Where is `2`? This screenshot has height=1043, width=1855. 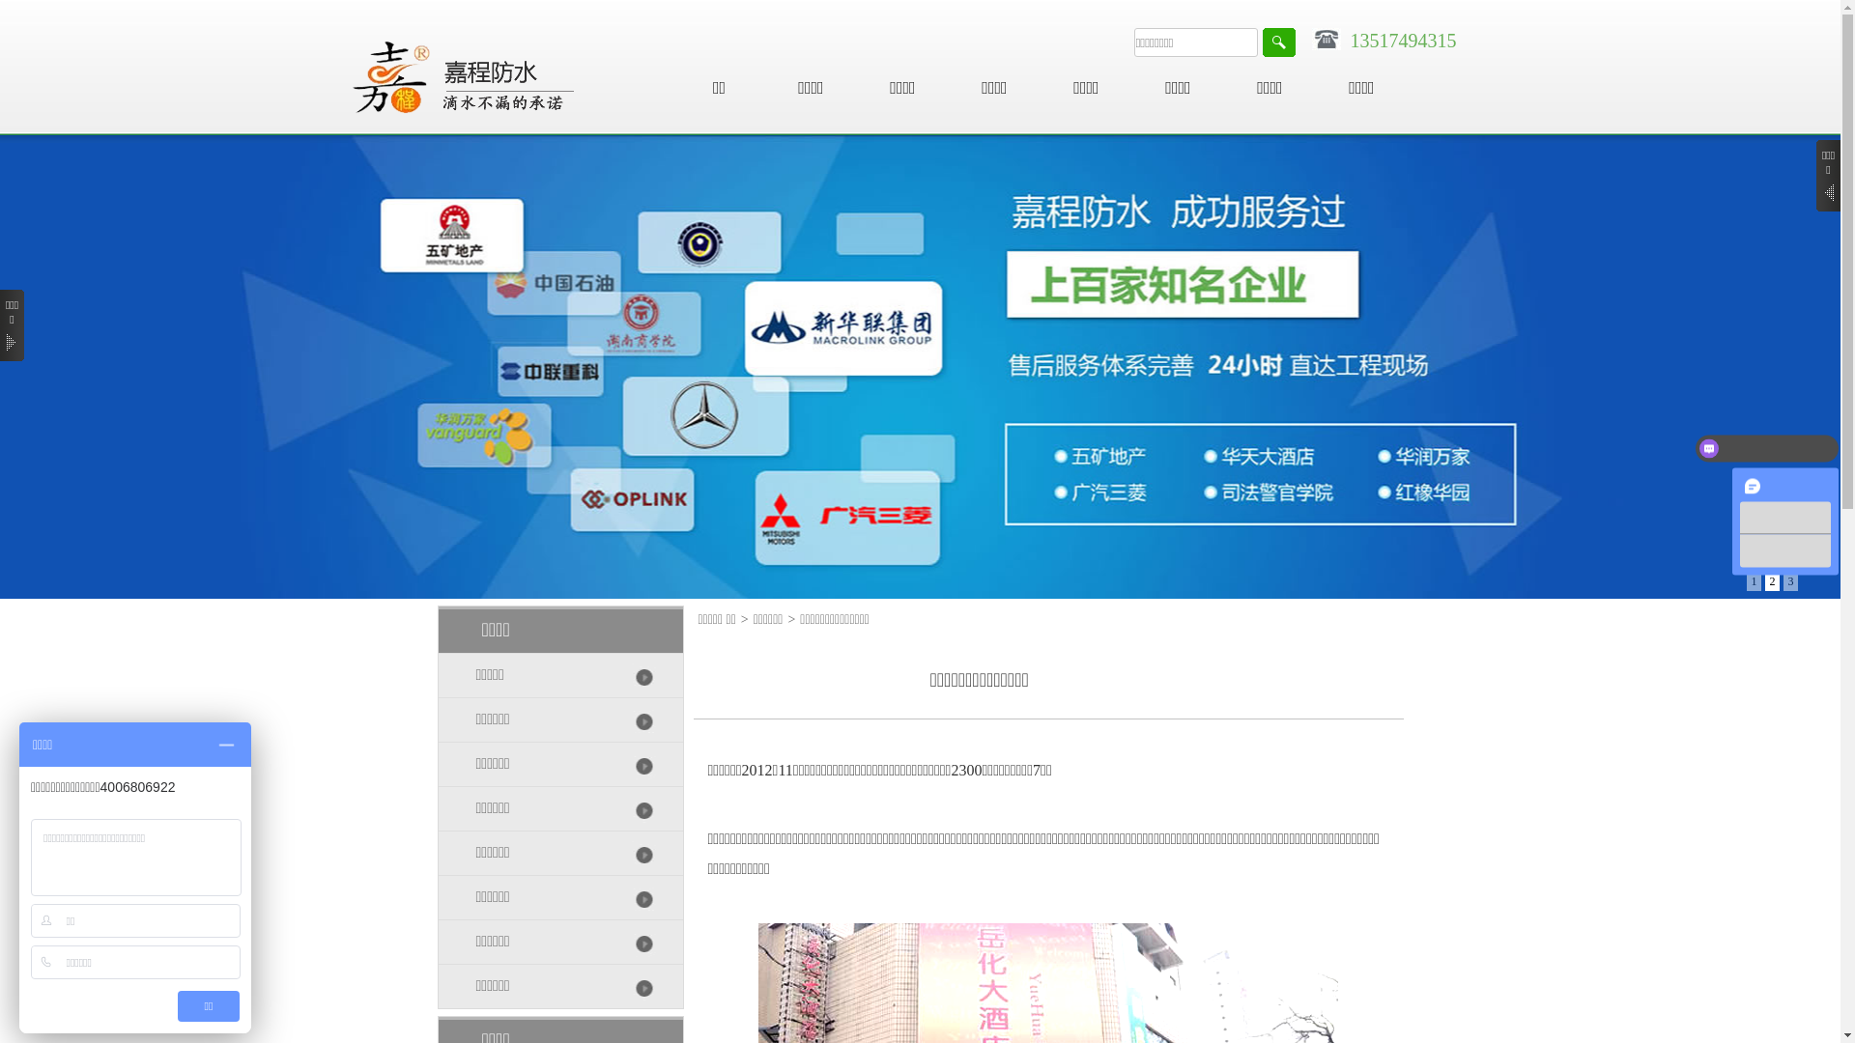
2 is located at coordinates (1772, 583).